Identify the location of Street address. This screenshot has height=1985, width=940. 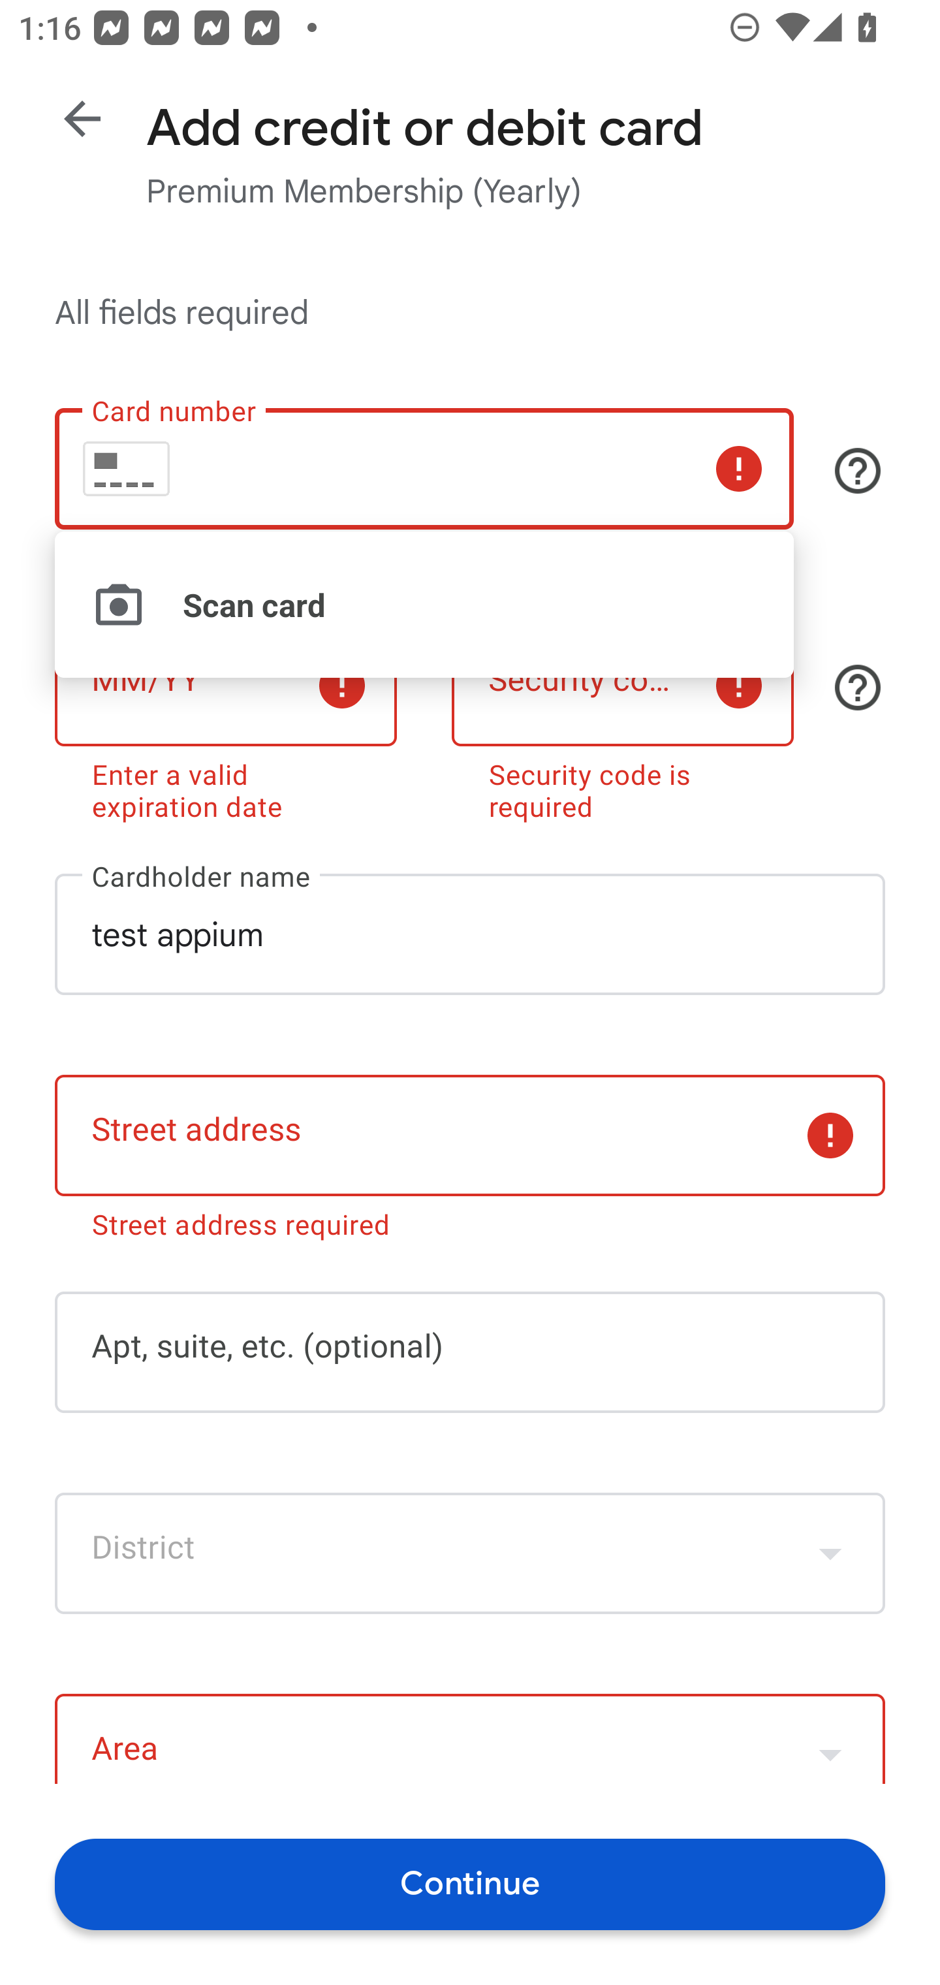
(470, 1135).